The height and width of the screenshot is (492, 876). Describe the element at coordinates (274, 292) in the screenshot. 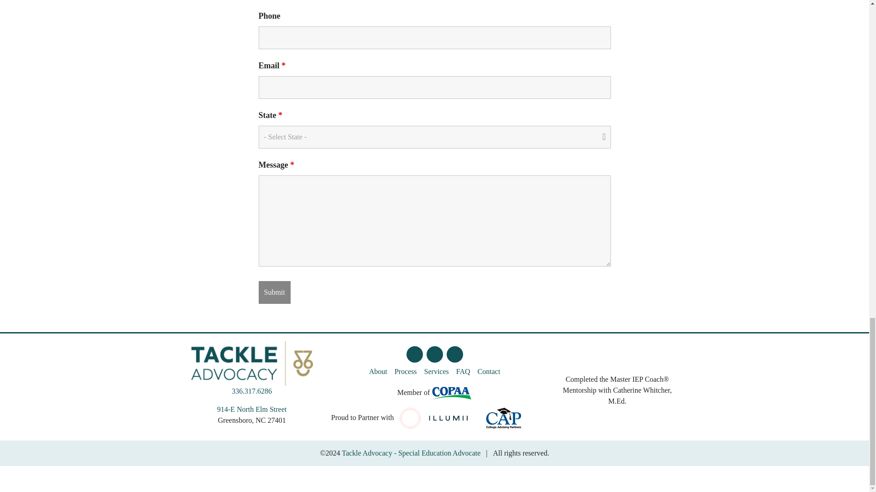

I see `Submit` at that location.